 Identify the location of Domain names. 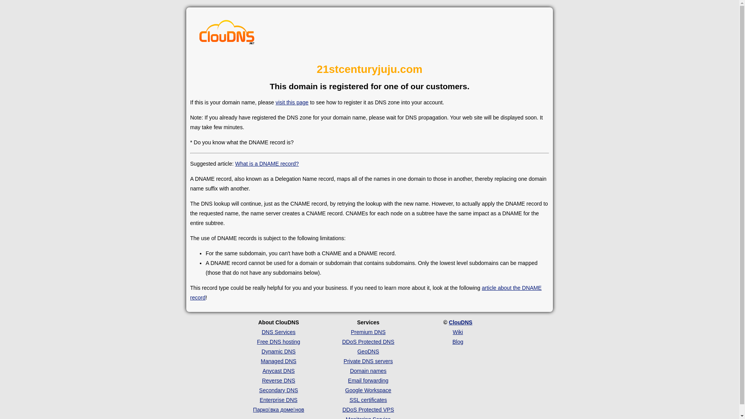
(368, 371).